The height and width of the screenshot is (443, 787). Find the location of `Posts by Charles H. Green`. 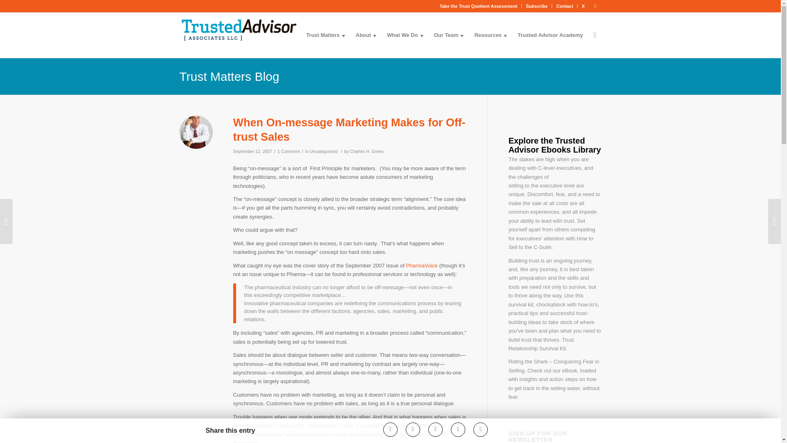

Posts by Charles H. Green is located at coordinates (367, 151).